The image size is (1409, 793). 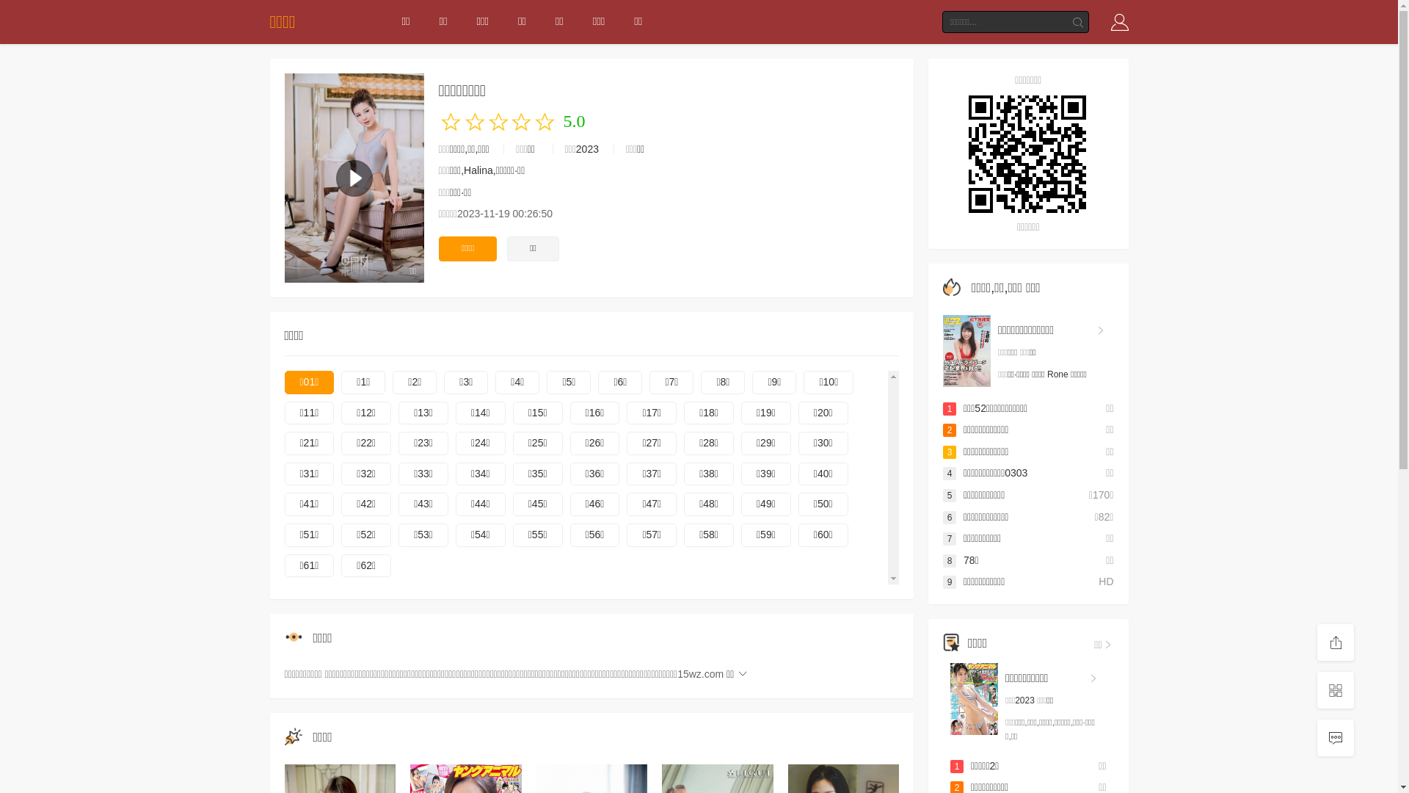 I want to click on http://15wz.com/app/soft/, so click(x=1029, y=154).